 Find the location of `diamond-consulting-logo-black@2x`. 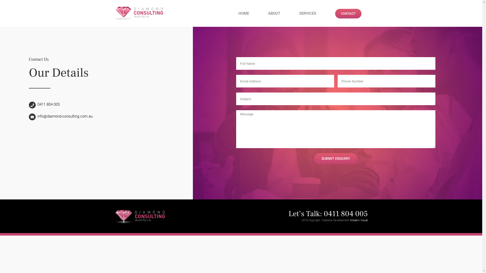

diamond-consulting-logo-black@2x is located at coordinates (140, 217).